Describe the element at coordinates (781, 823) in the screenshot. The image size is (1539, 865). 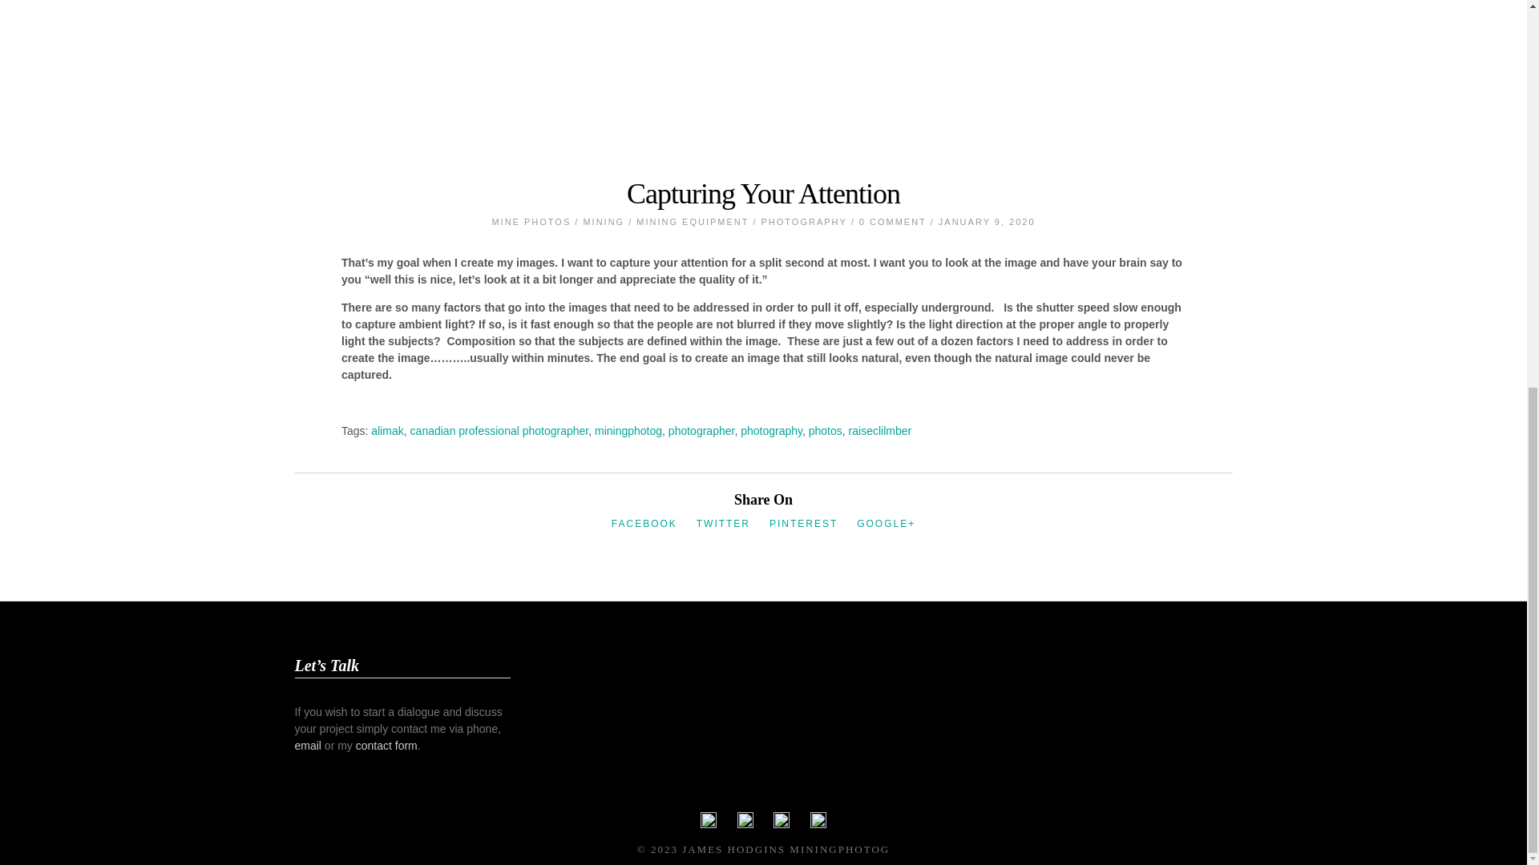
I see `Linkedin` at that location.